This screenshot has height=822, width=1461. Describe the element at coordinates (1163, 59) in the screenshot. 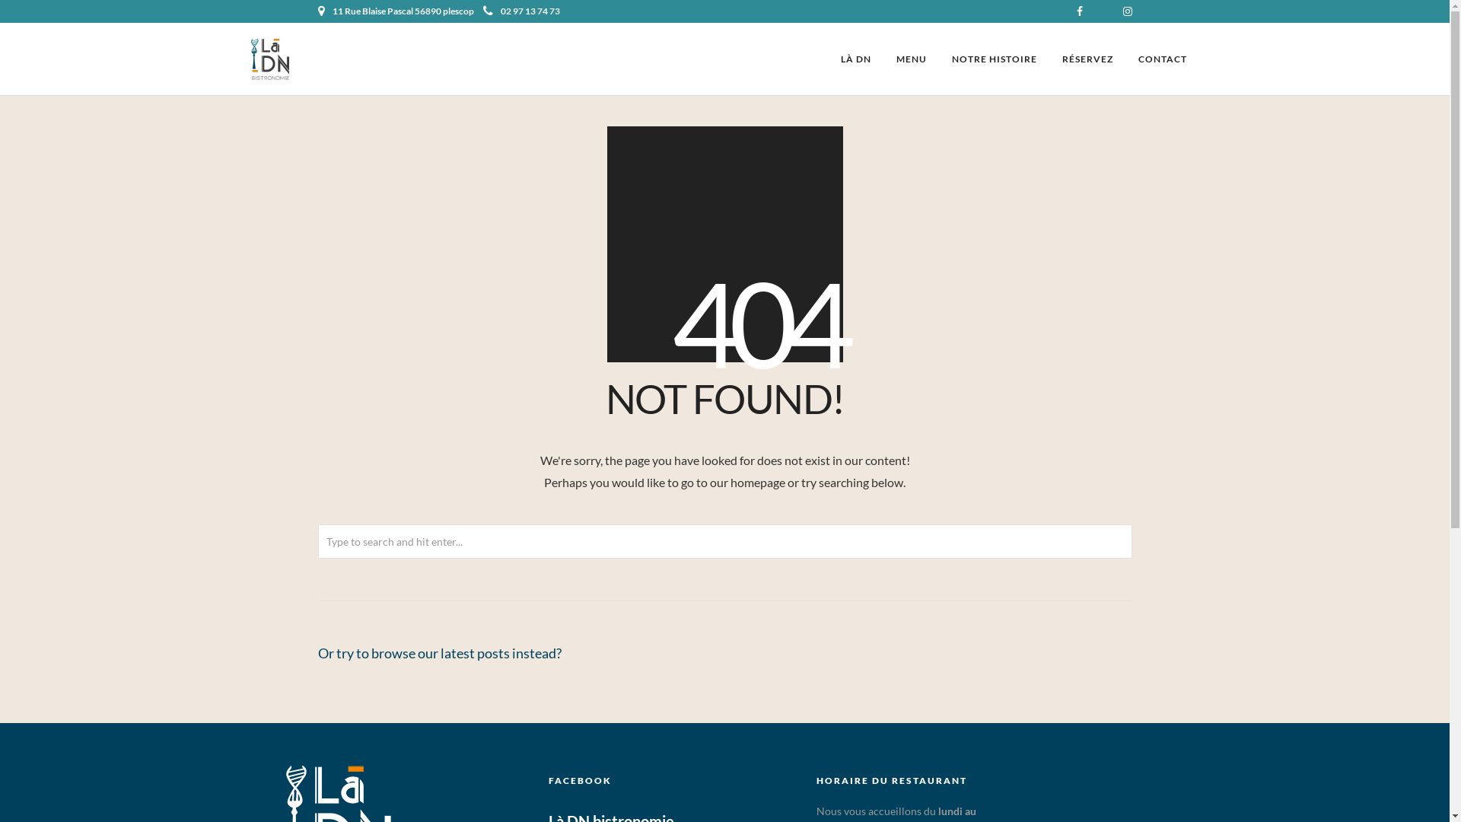

I see `CONTACT` at that location.